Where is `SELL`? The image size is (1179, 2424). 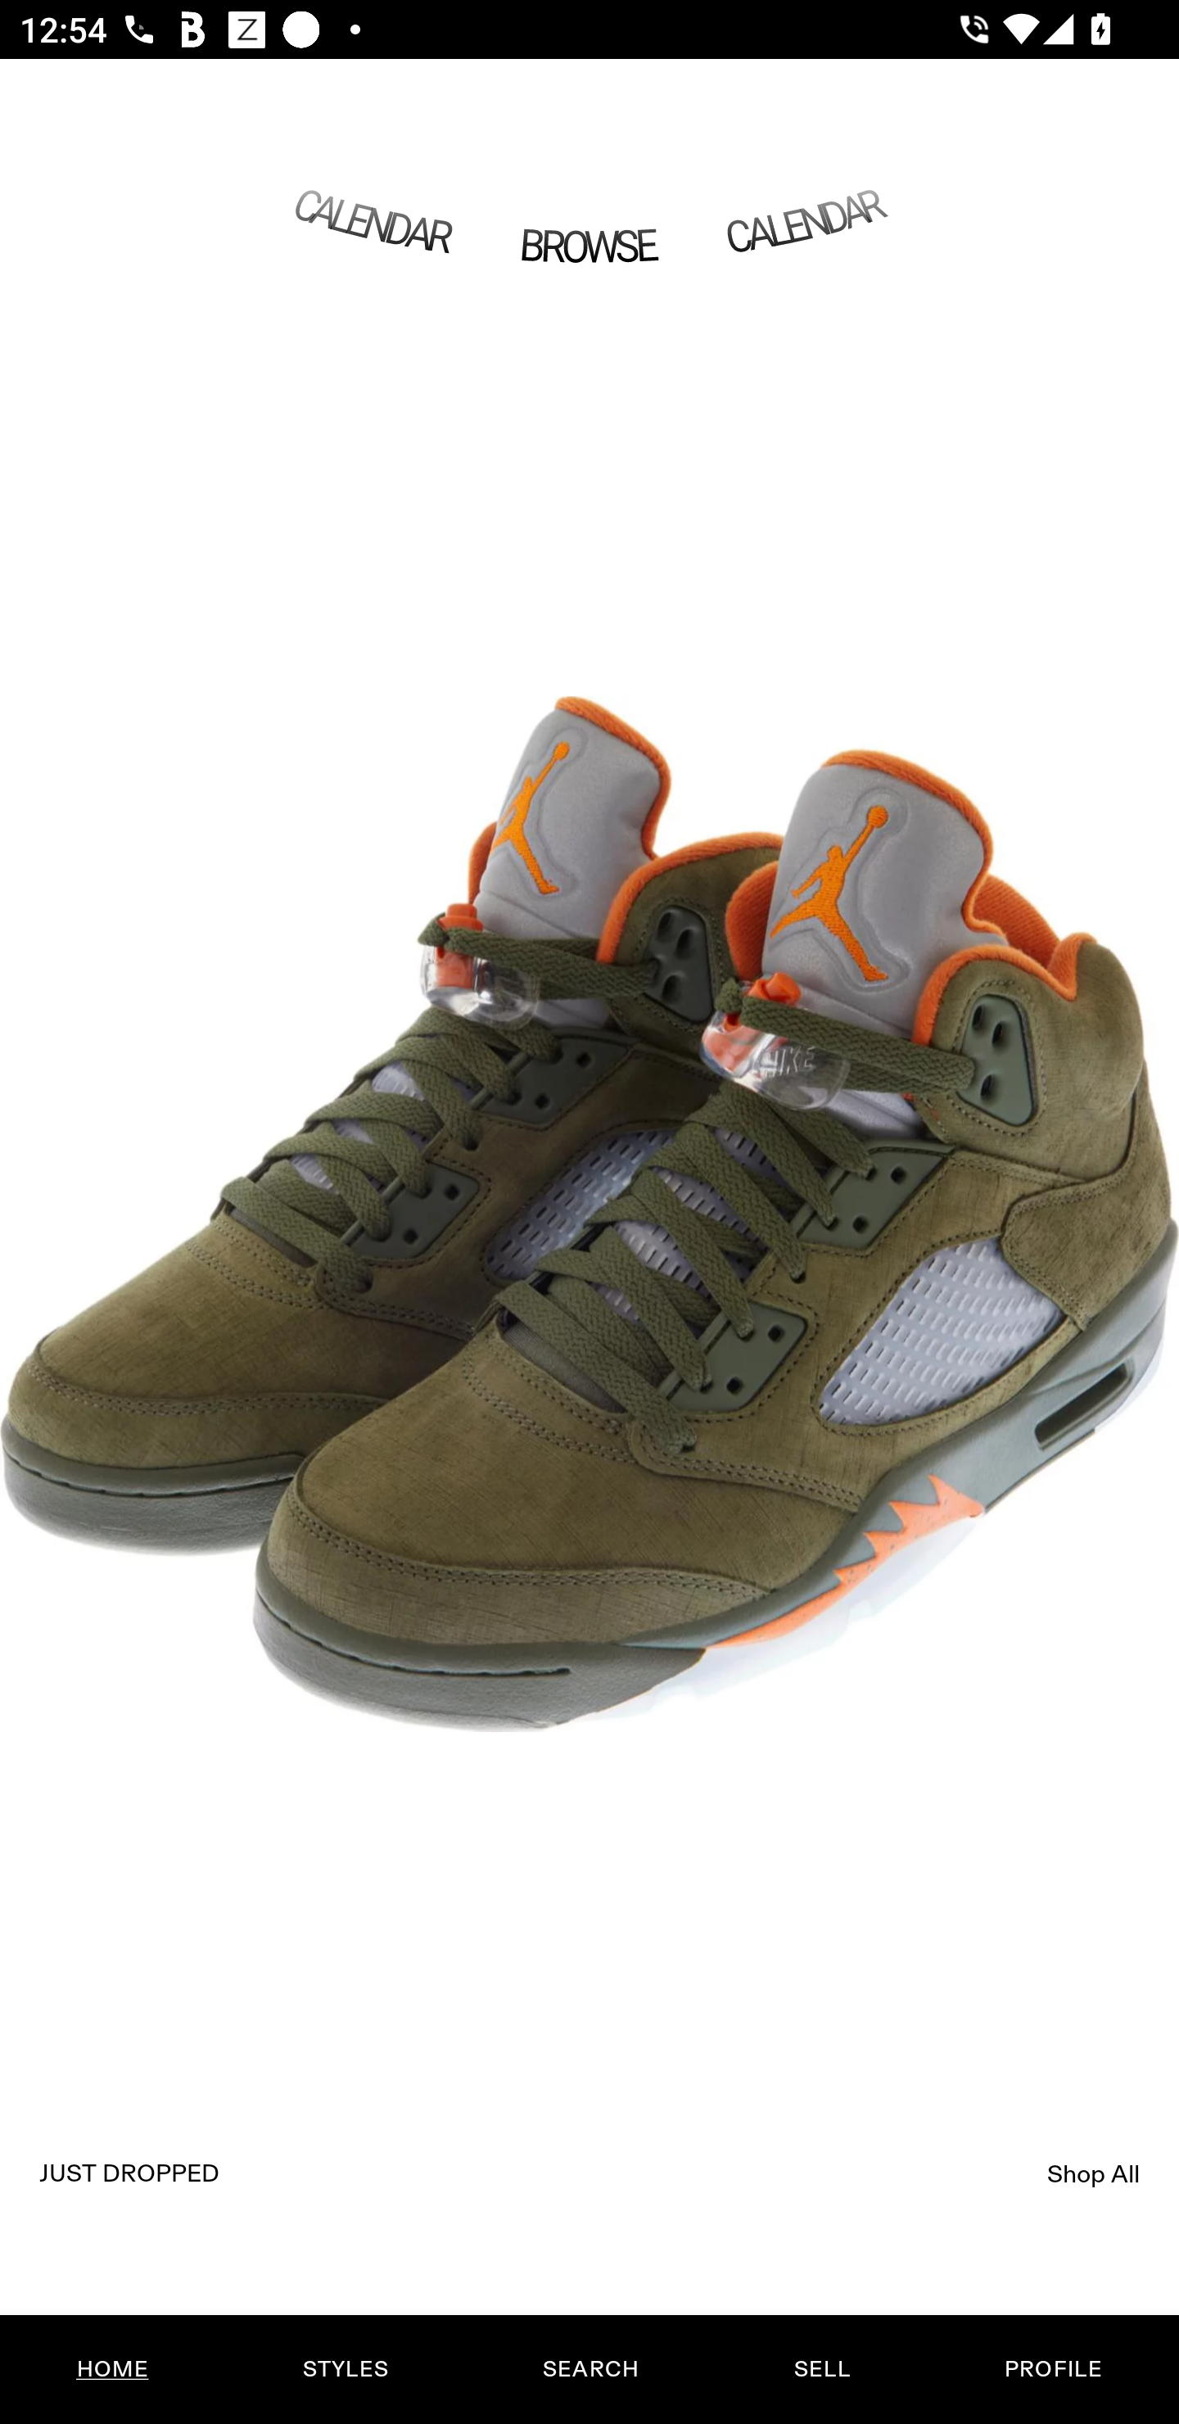
SELL is located at coordinates (821, 2369).